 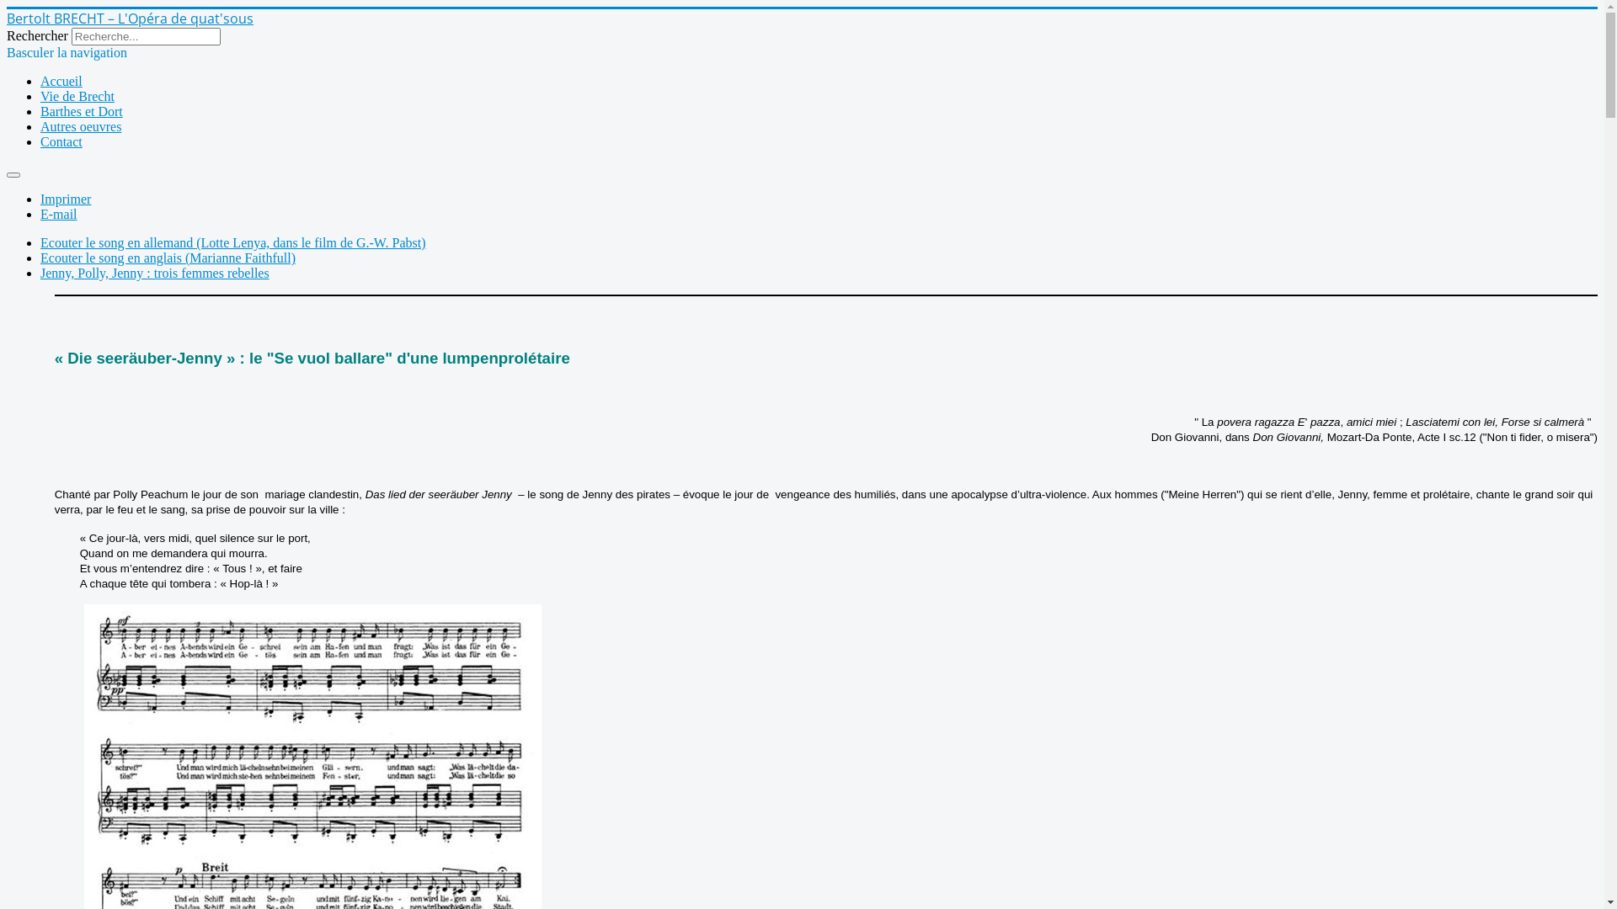 I want to click on Contact, so click(x=61, y=141).